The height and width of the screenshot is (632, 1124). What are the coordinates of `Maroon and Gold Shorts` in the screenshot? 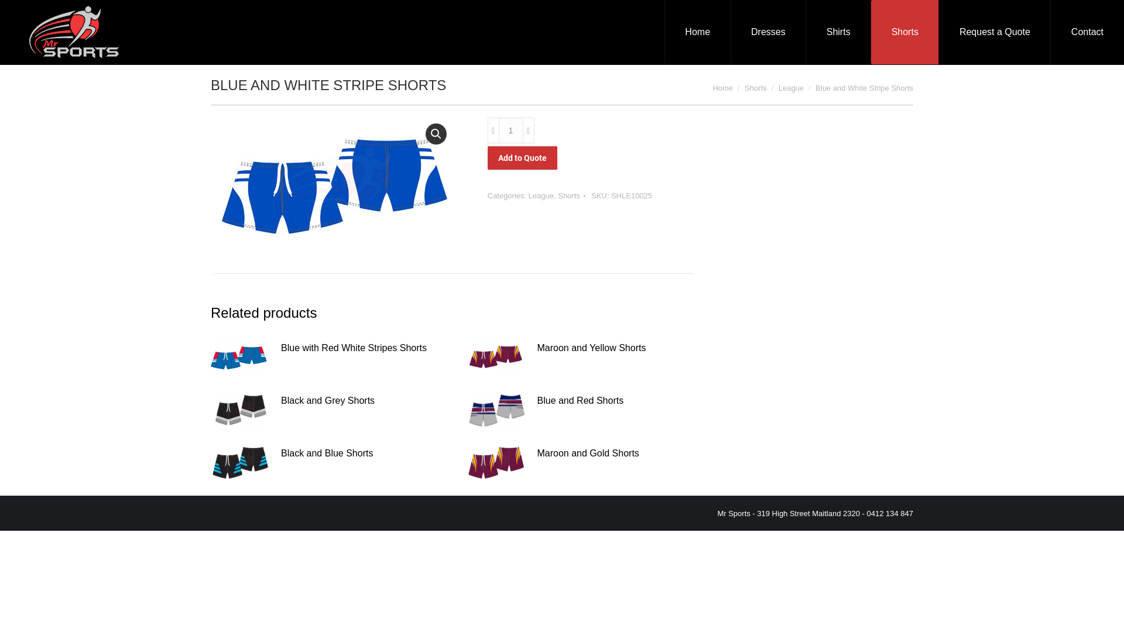 It's located at (588, 454).